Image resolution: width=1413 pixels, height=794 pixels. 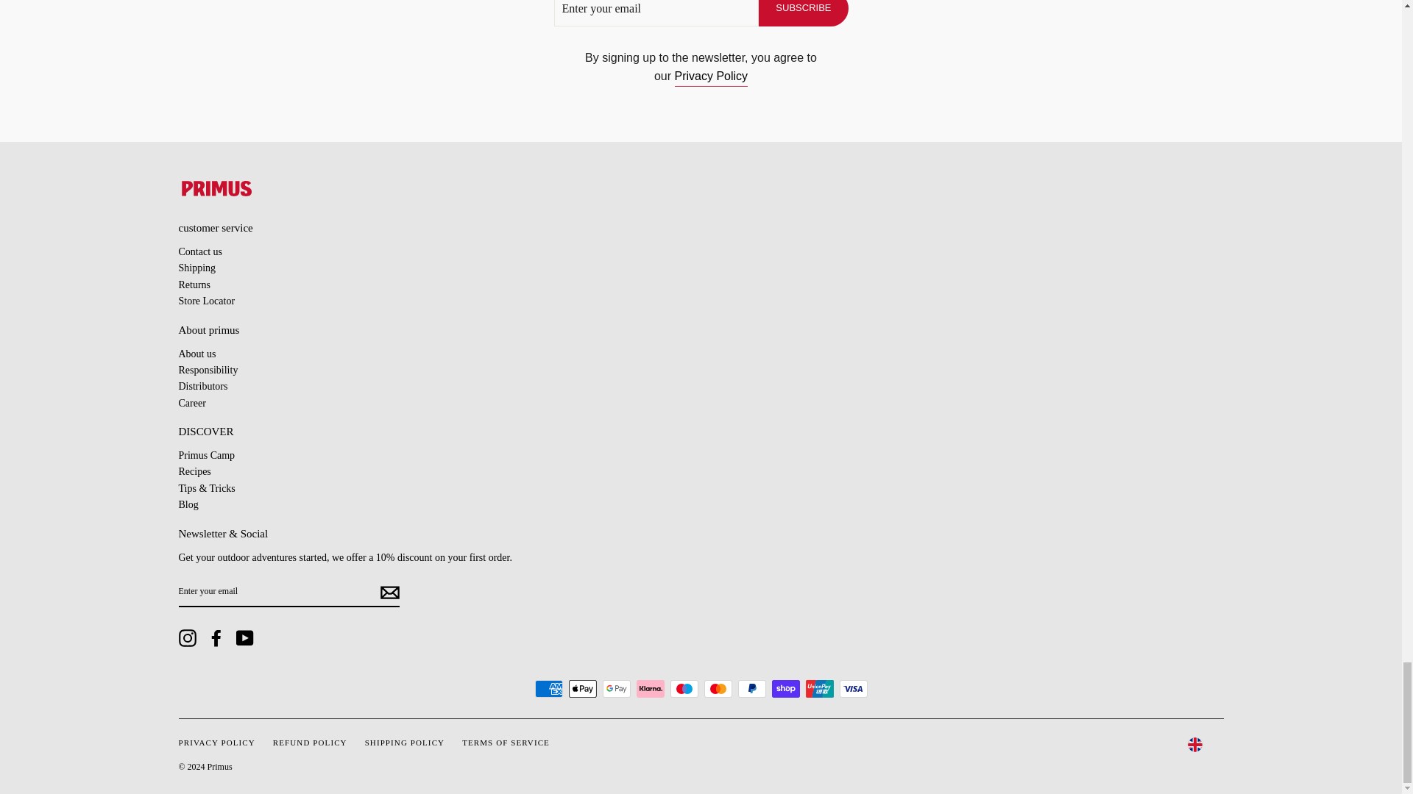 What do you see at coordinates (581, 688) in the screenshot?
I see `Apple Pay` at bounding box center [581, 688].